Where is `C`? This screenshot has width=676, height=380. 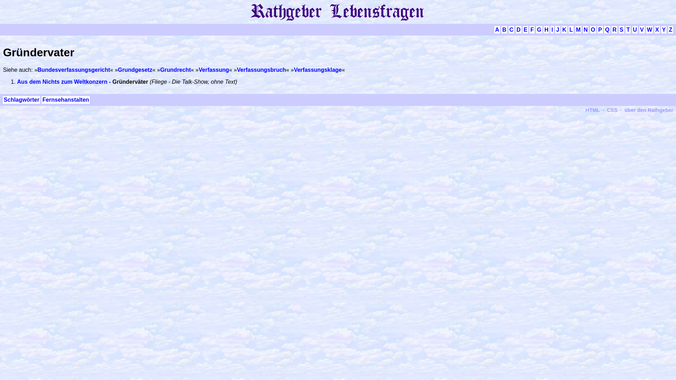 C is located at coordinates (512, 30).